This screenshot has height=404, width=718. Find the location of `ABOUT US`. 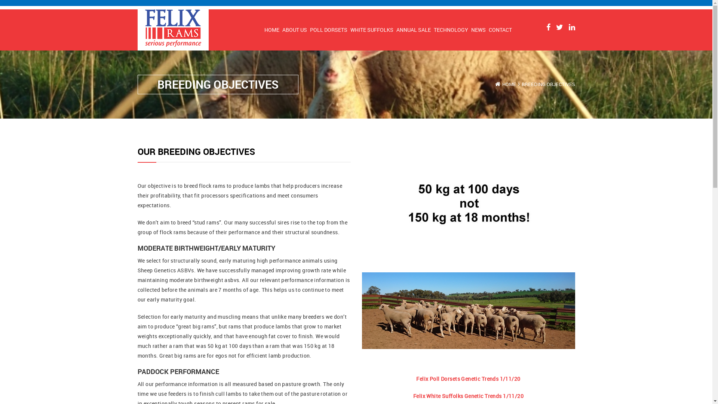

ABOUT US is located at coordinates (294, 30).